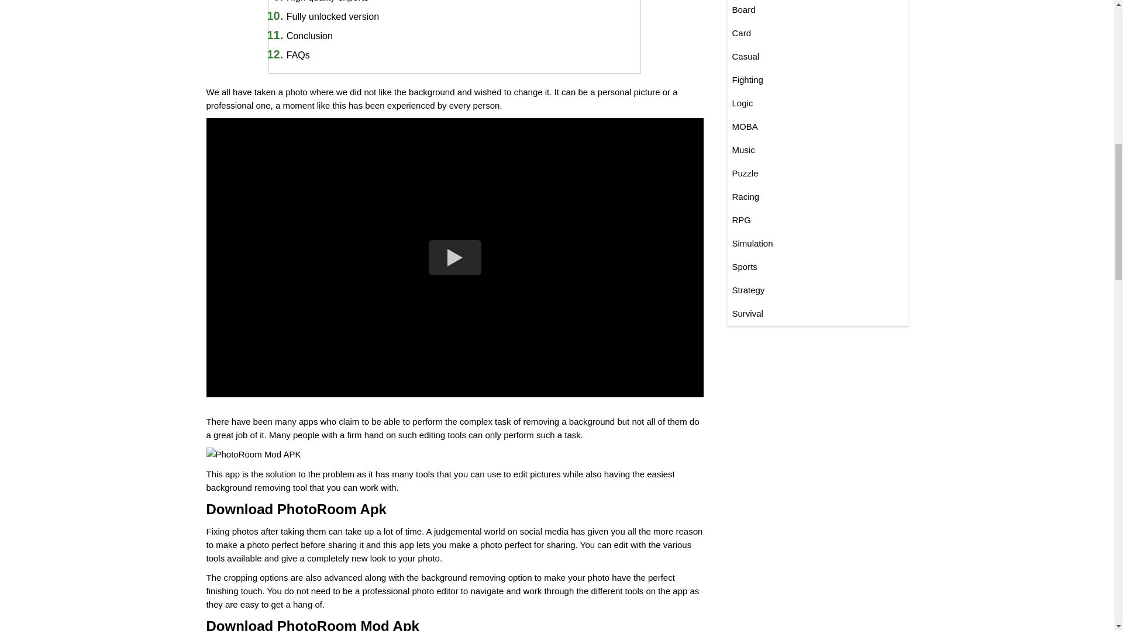  I want to click on FAQs, so click(298, 55).